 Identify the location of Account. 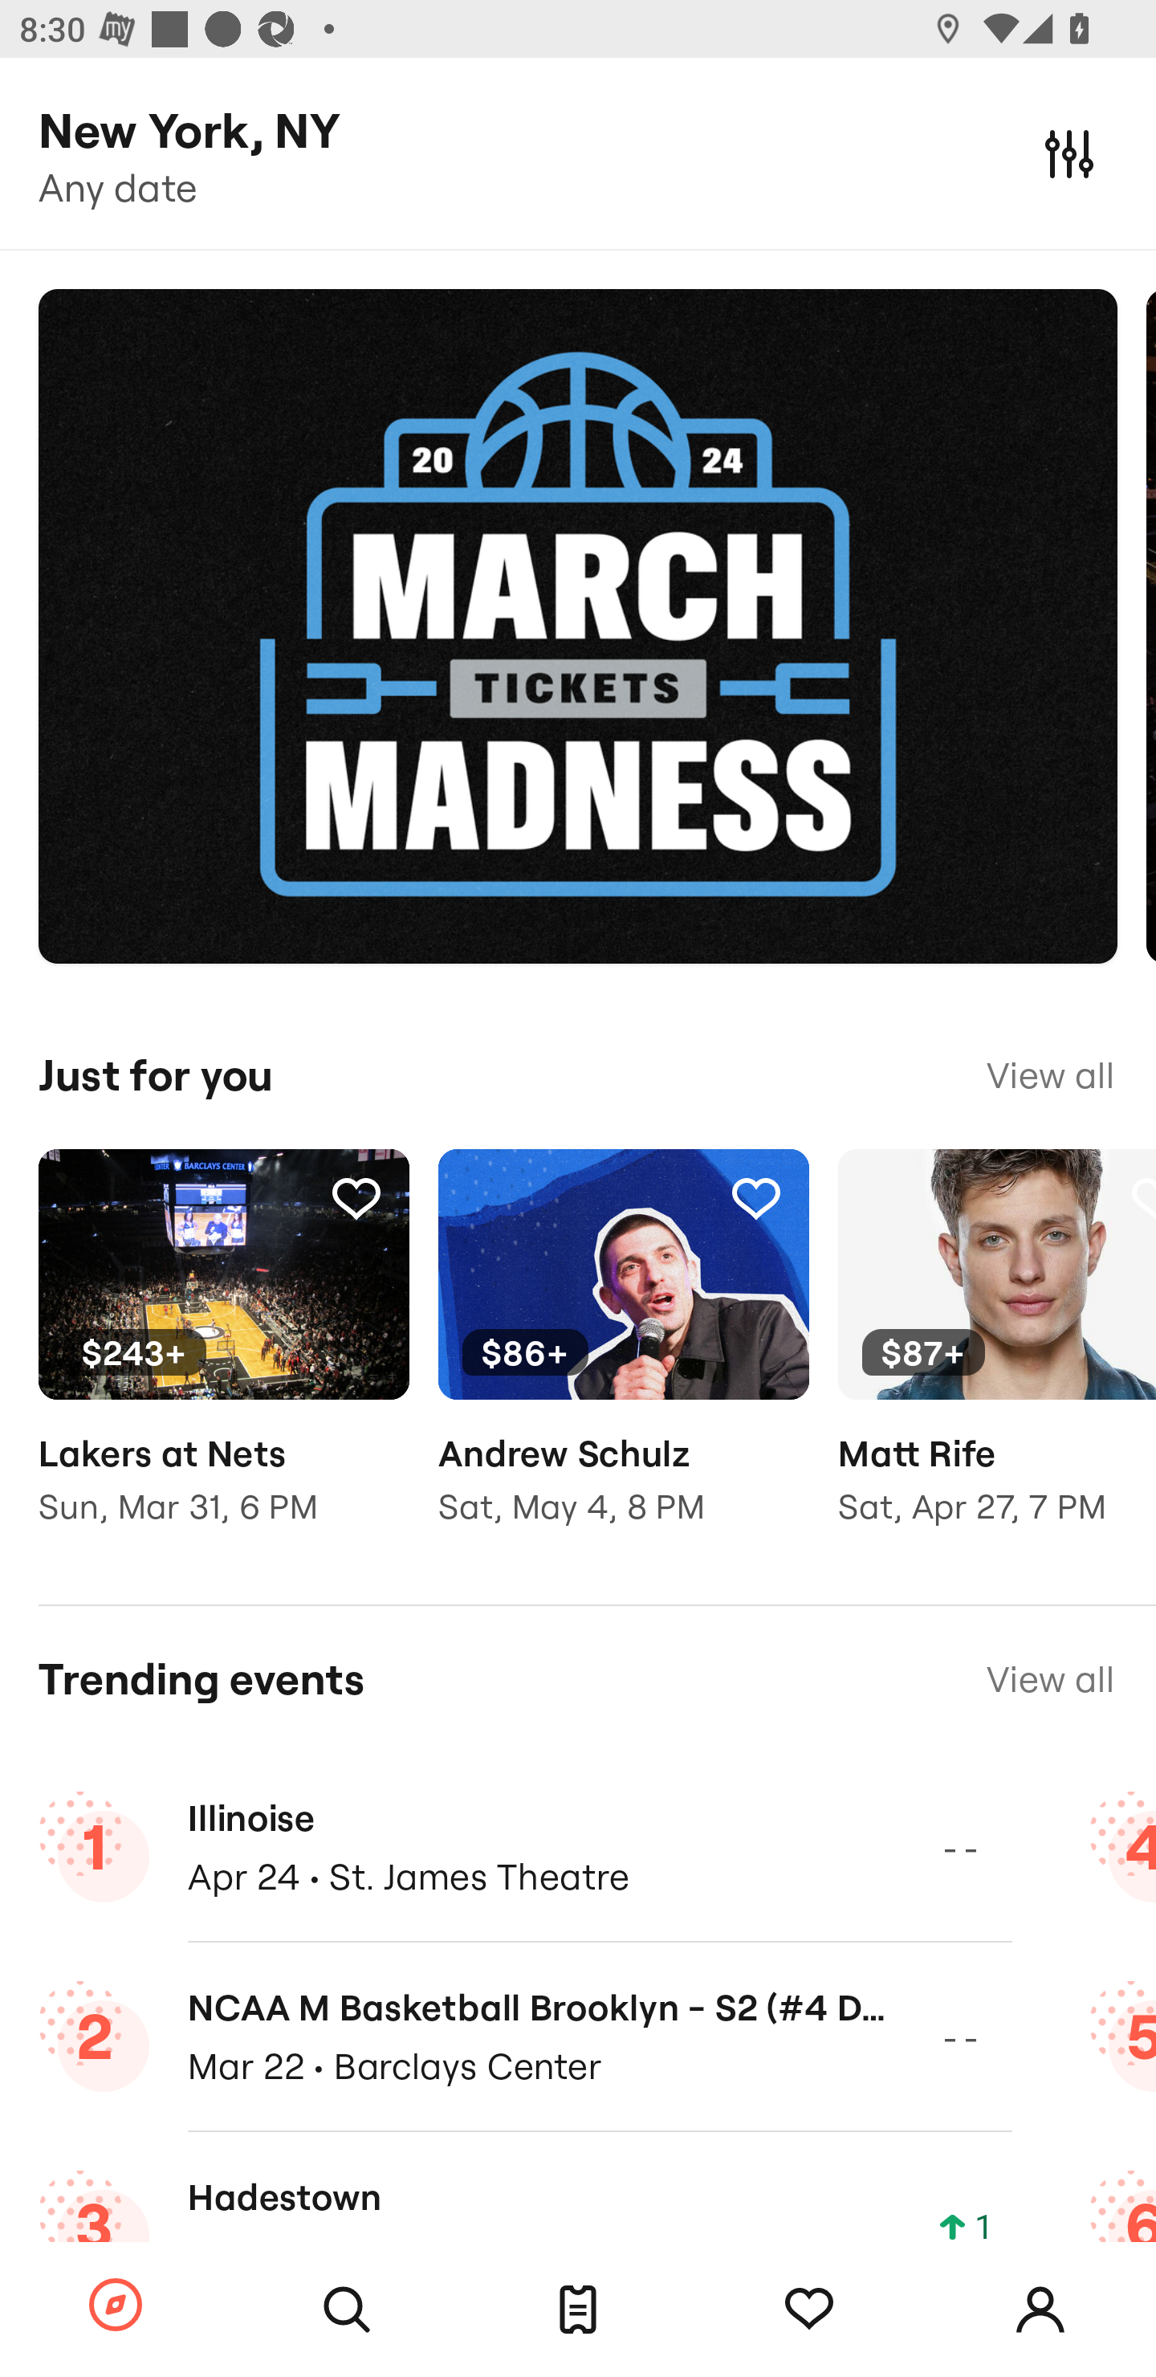
(1040, 2310).